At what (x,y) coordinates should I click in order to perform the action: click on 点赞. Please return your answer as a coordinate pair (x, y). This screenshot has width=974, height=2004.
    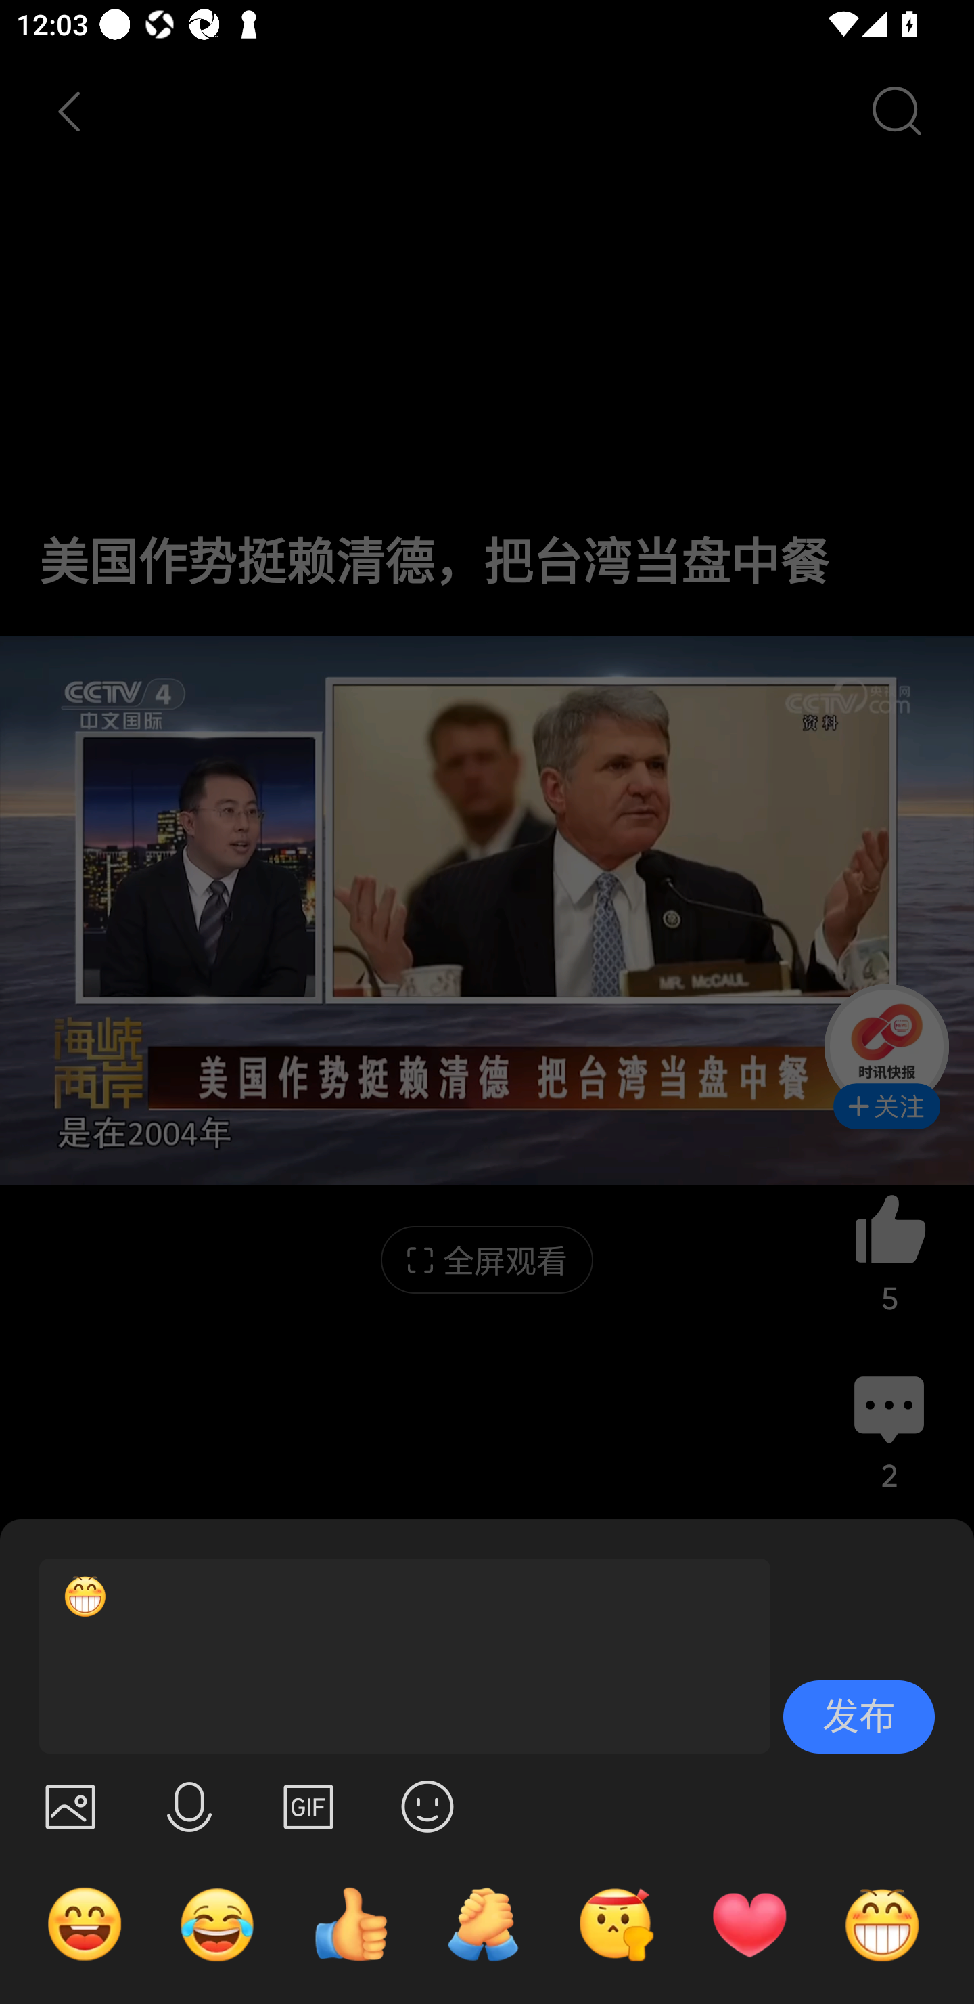
    Looking at the image, I should click on (350, 1923).